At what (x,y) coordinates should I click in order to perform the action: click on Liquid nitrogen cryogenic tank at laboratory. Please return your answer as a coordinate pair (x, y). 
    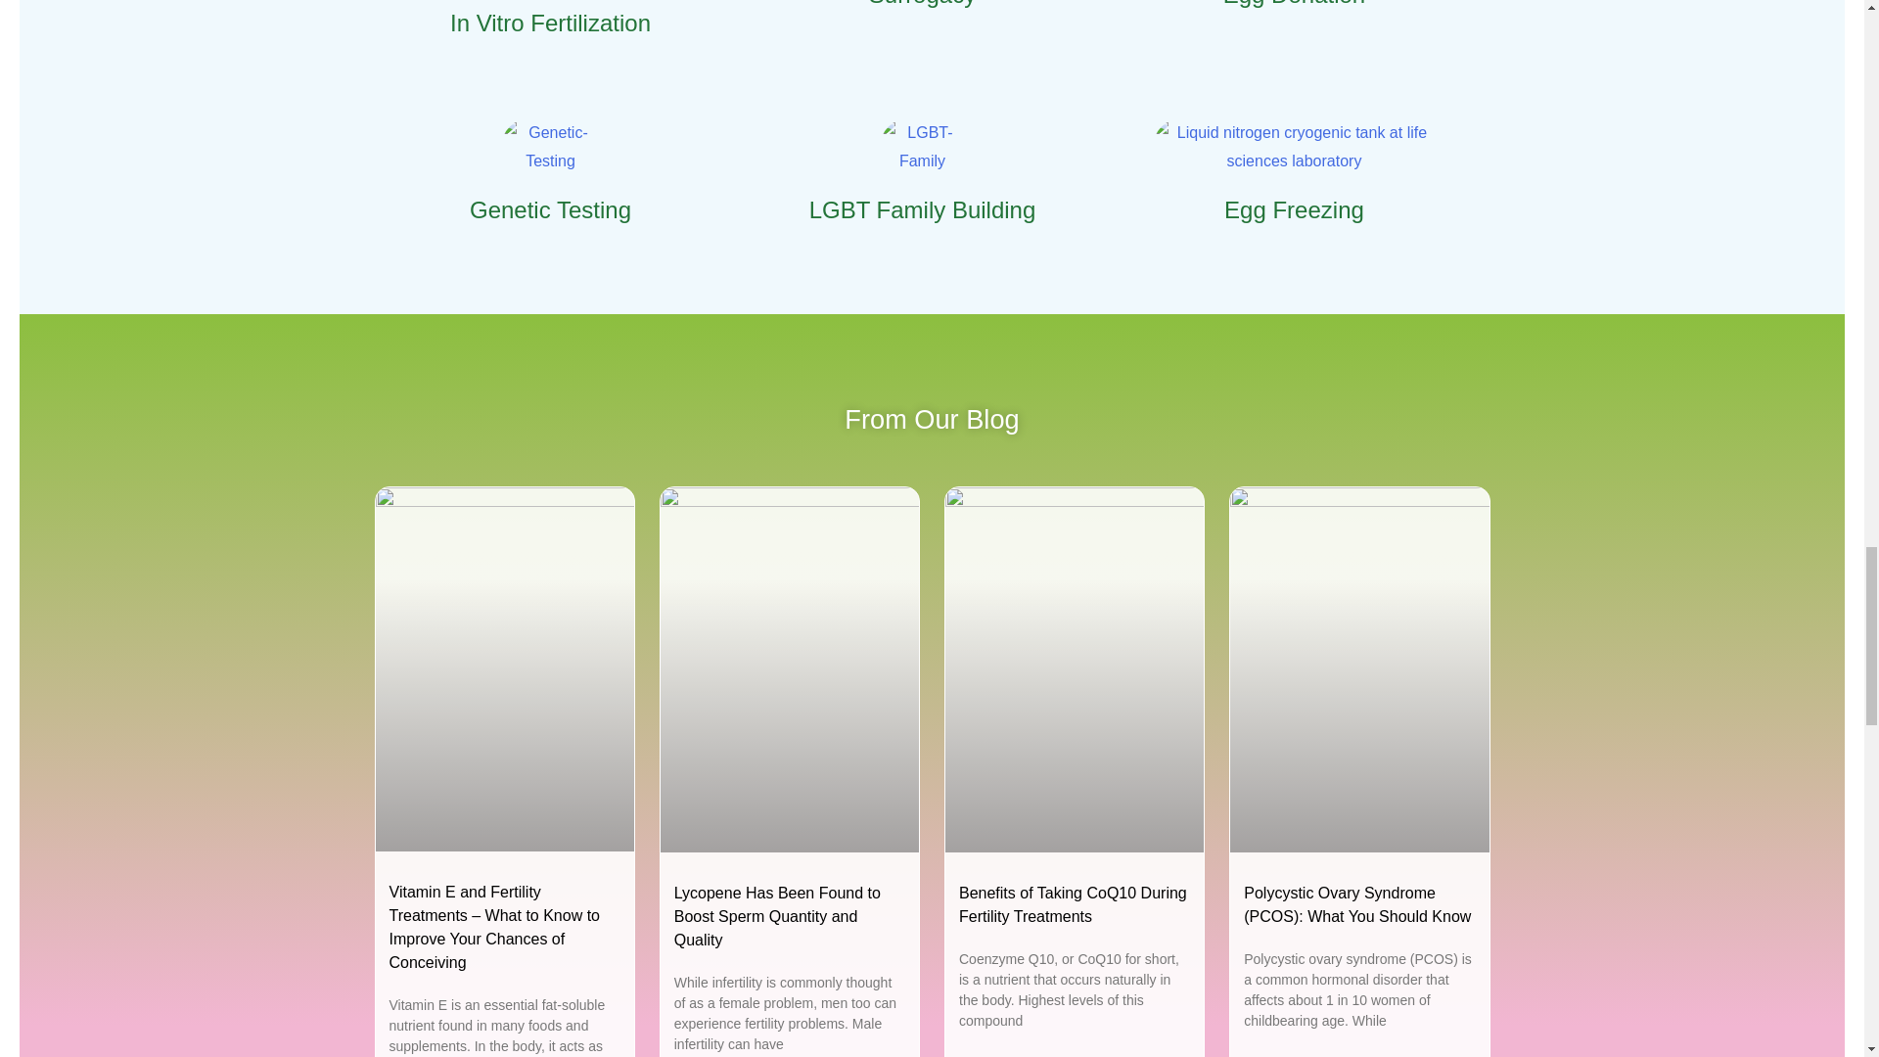
    Looking at the image, I should click on (1294, 147).